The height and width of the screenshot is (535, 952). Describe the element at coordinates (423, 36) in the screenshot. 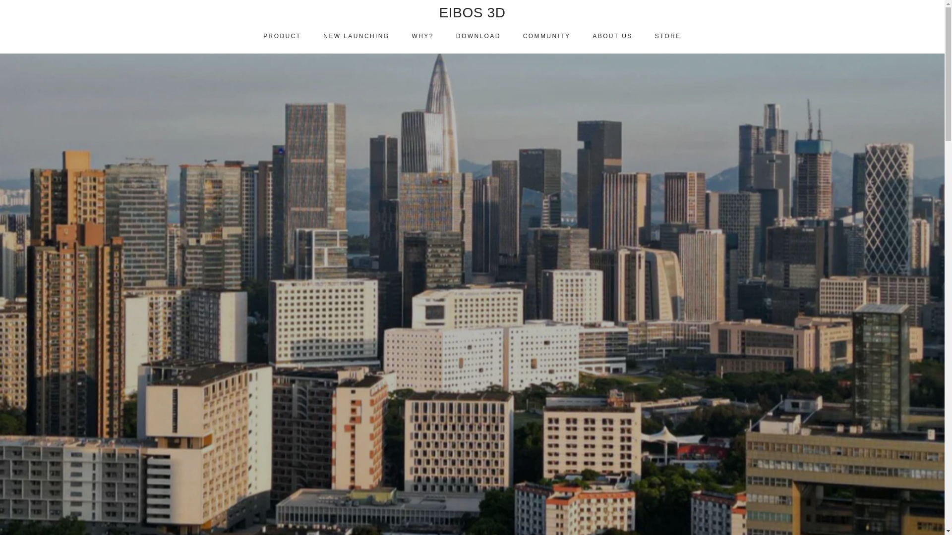

I see `WHY?` at that location.